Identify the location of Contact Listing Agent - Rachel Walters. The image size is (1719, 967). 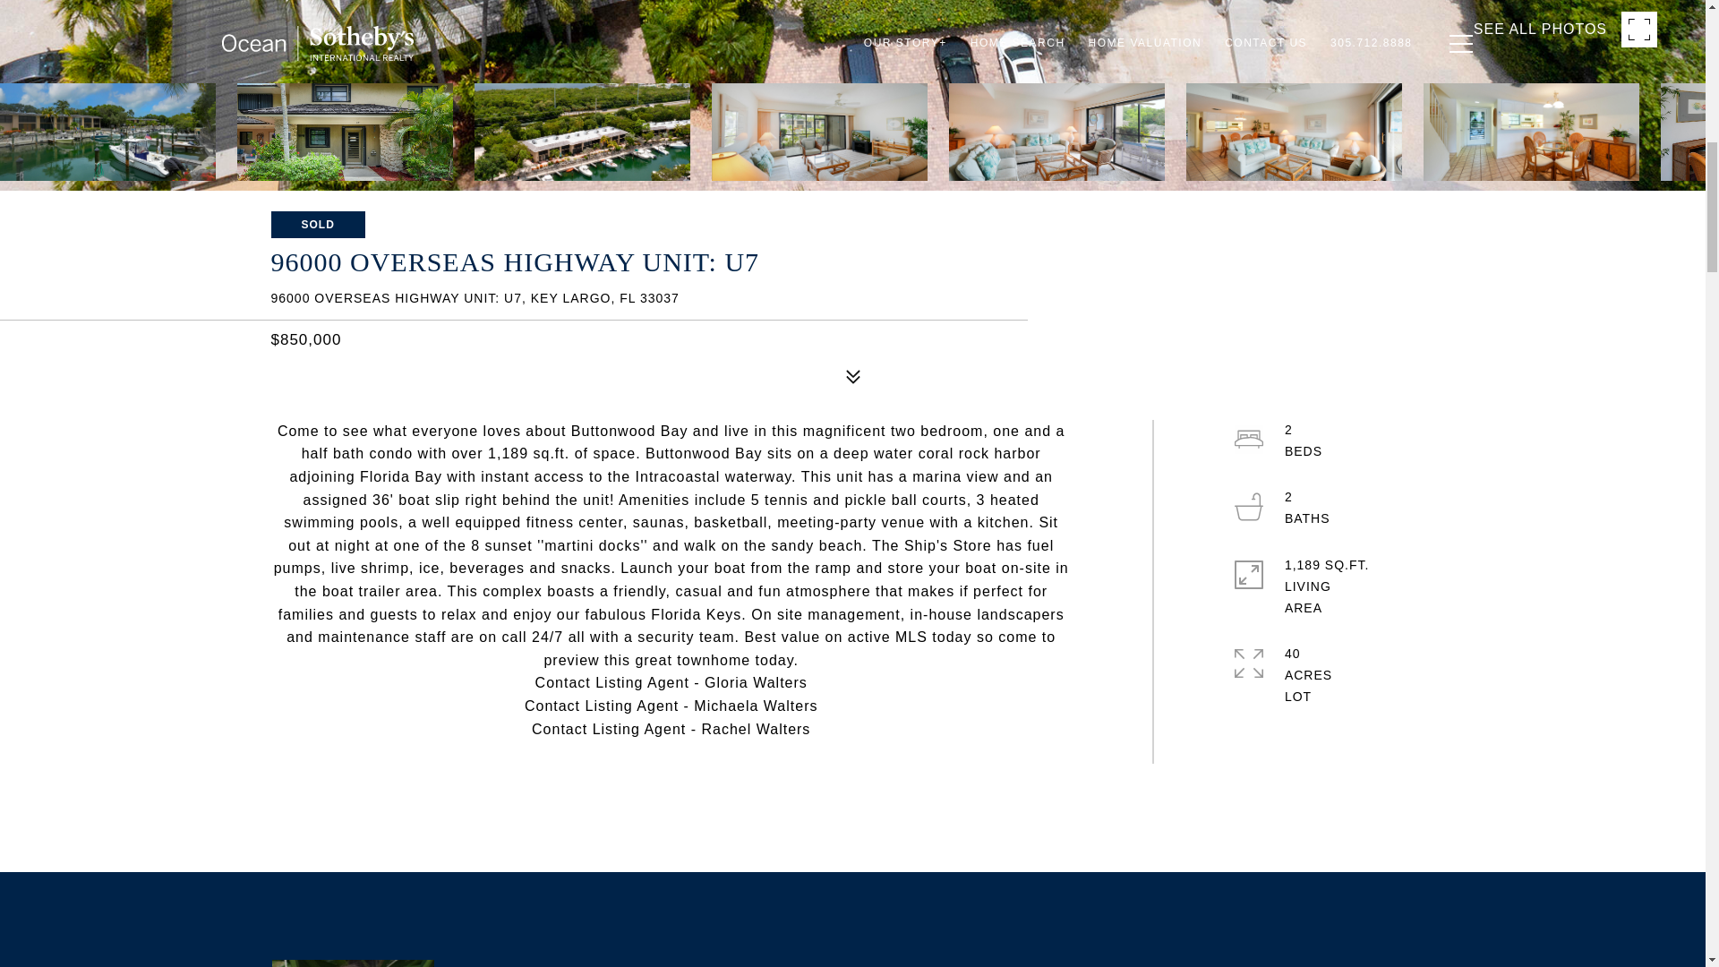
(670, 729).